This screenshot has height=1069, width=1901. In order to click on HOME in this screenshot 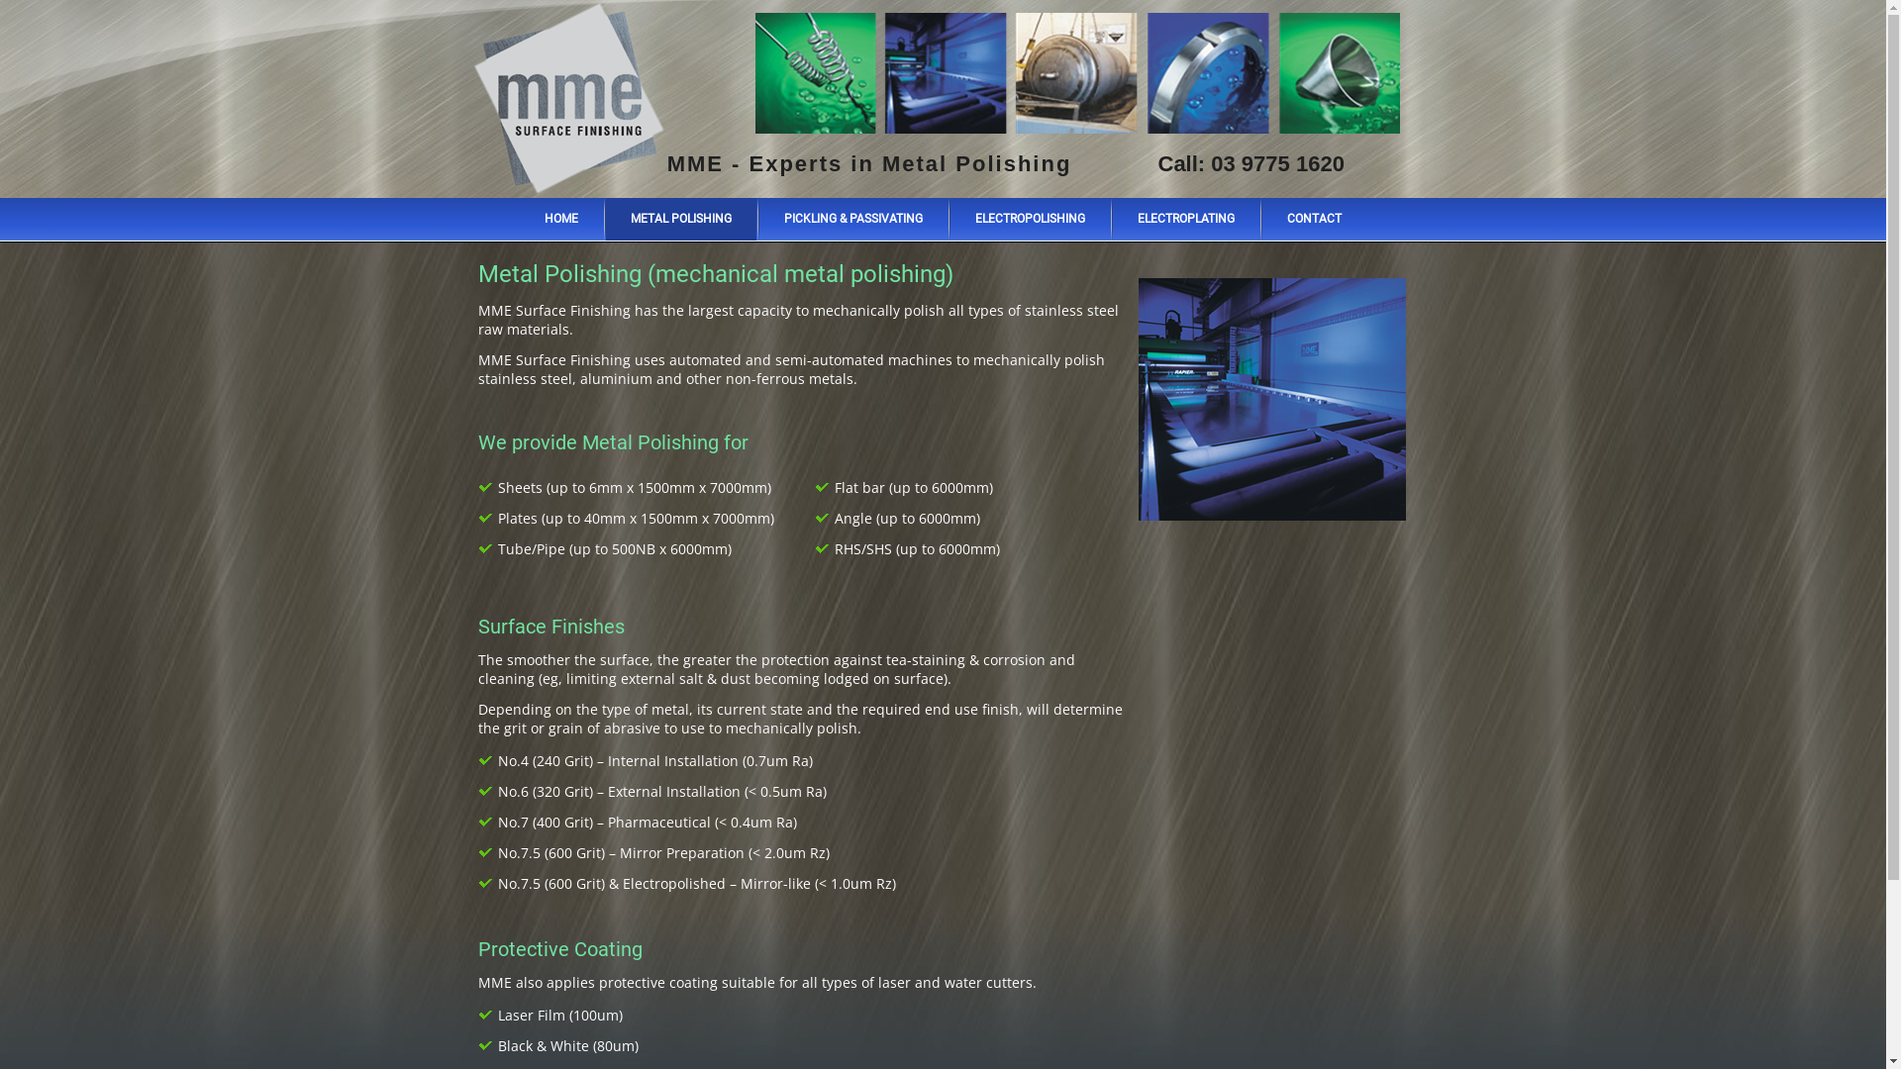, I will do `click(561, 220)`.